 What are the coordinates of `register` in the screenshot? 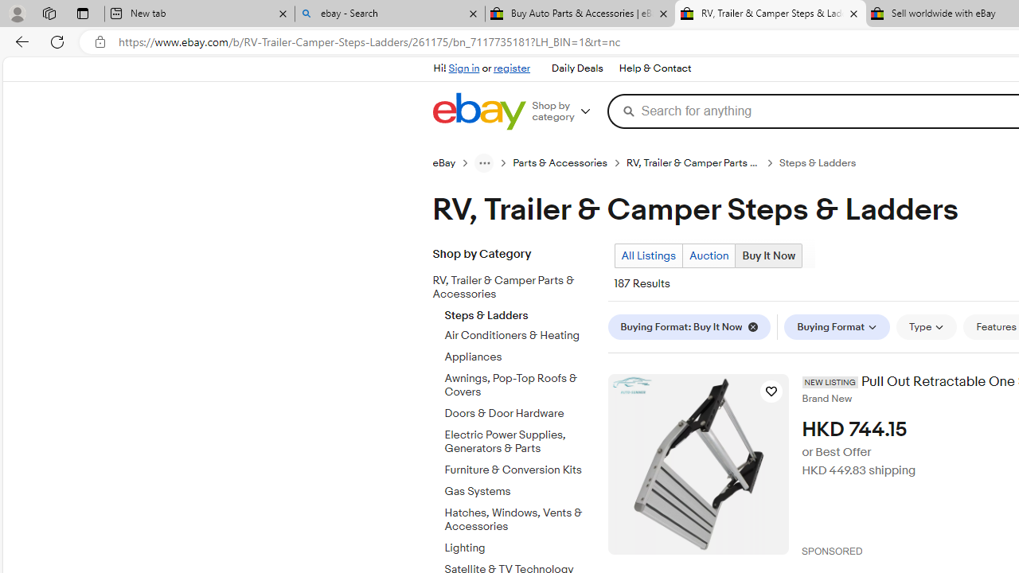 It's located at (511, 68).